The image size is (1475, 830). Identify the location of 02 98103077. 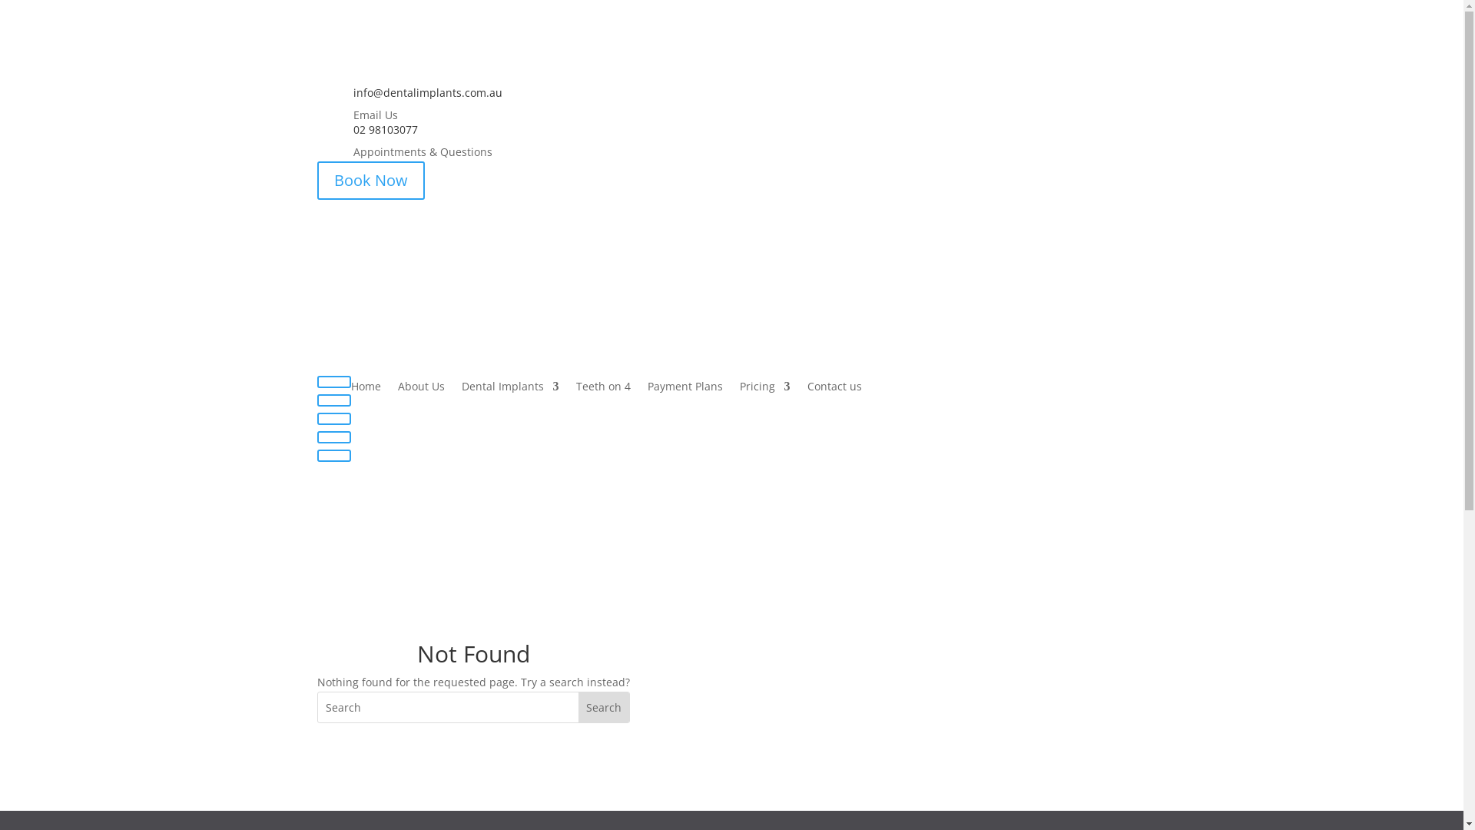
(386, 129).